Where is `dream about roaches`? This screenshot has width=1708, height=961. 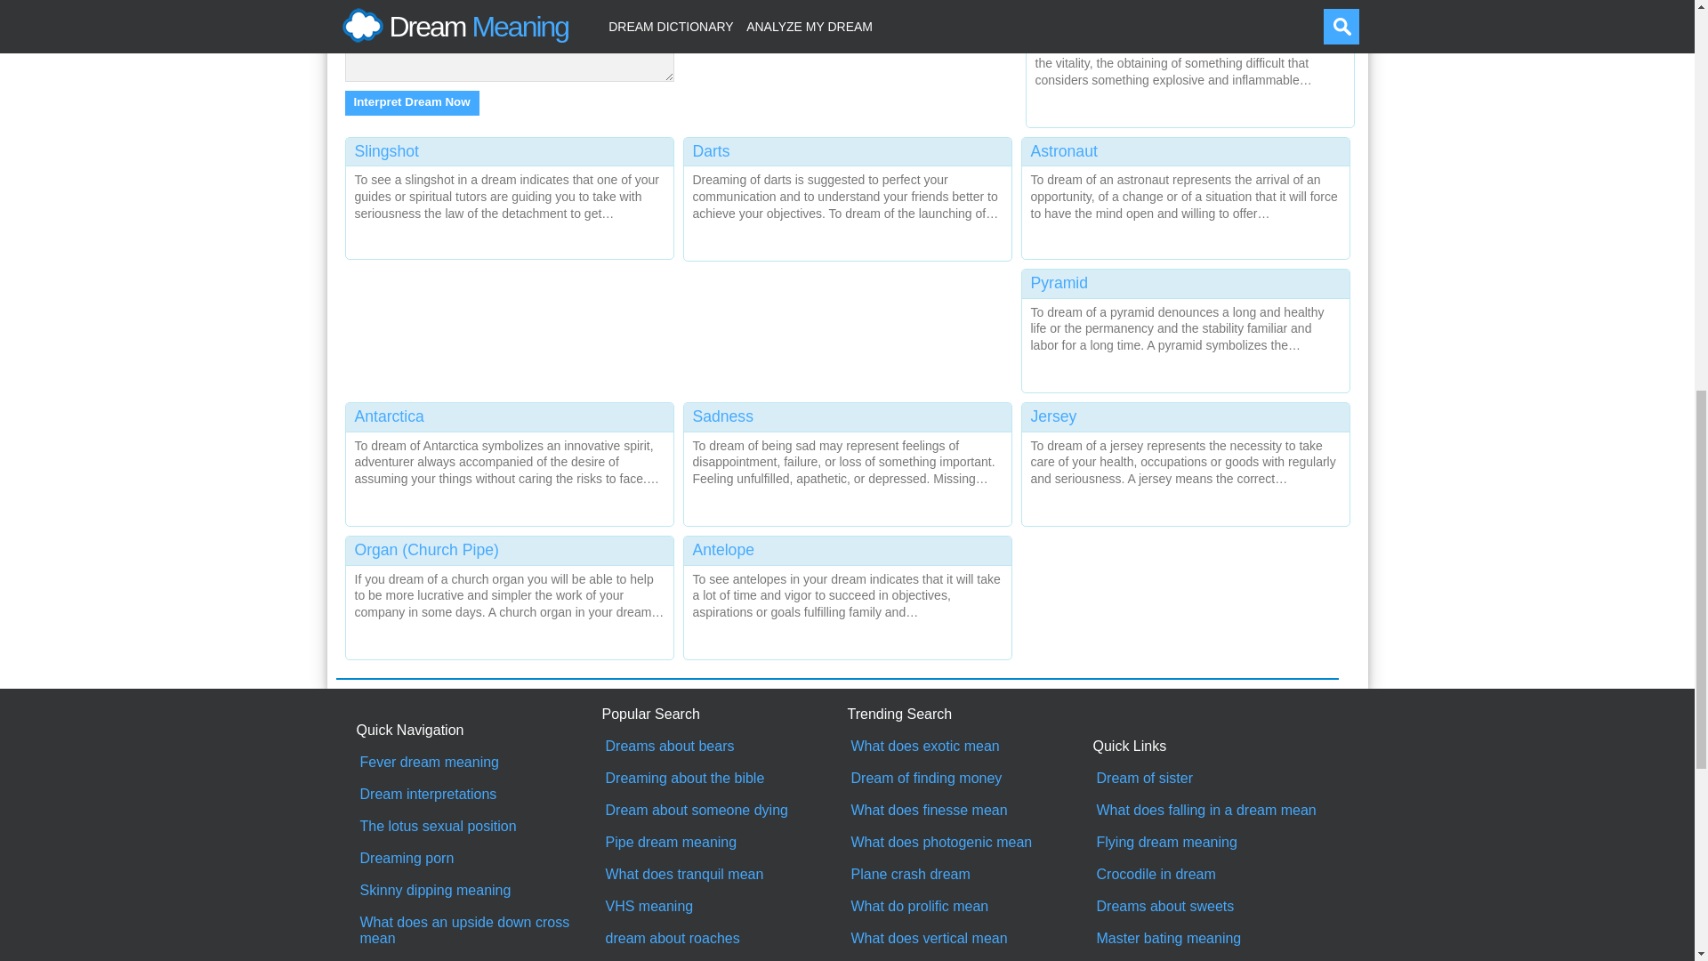
dream about roaches is located at coordinates (724, 938).